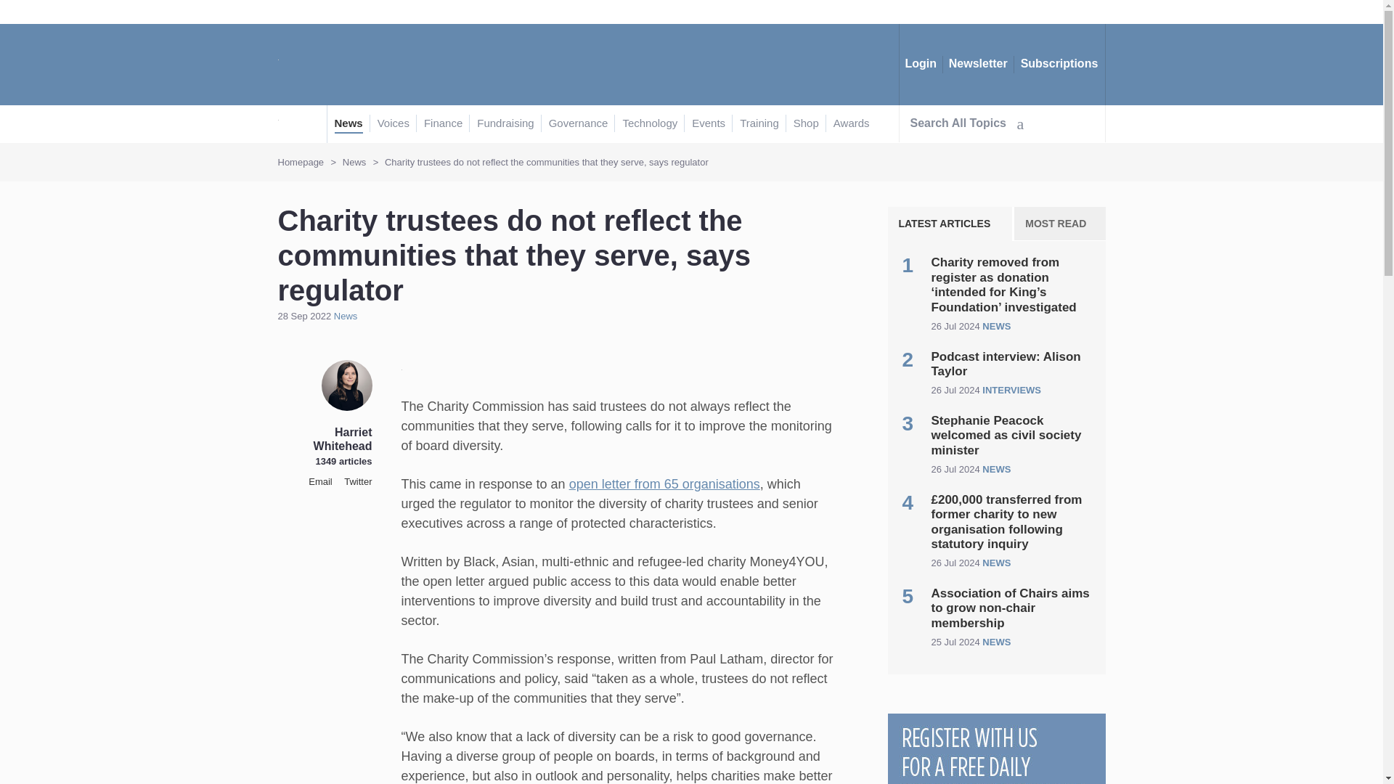 The width and height of the screenshot is (1394, 784). What do you see at coordinates (578, 123) in the screenshot?
I see `Governance` at bounding box center [578, 123].